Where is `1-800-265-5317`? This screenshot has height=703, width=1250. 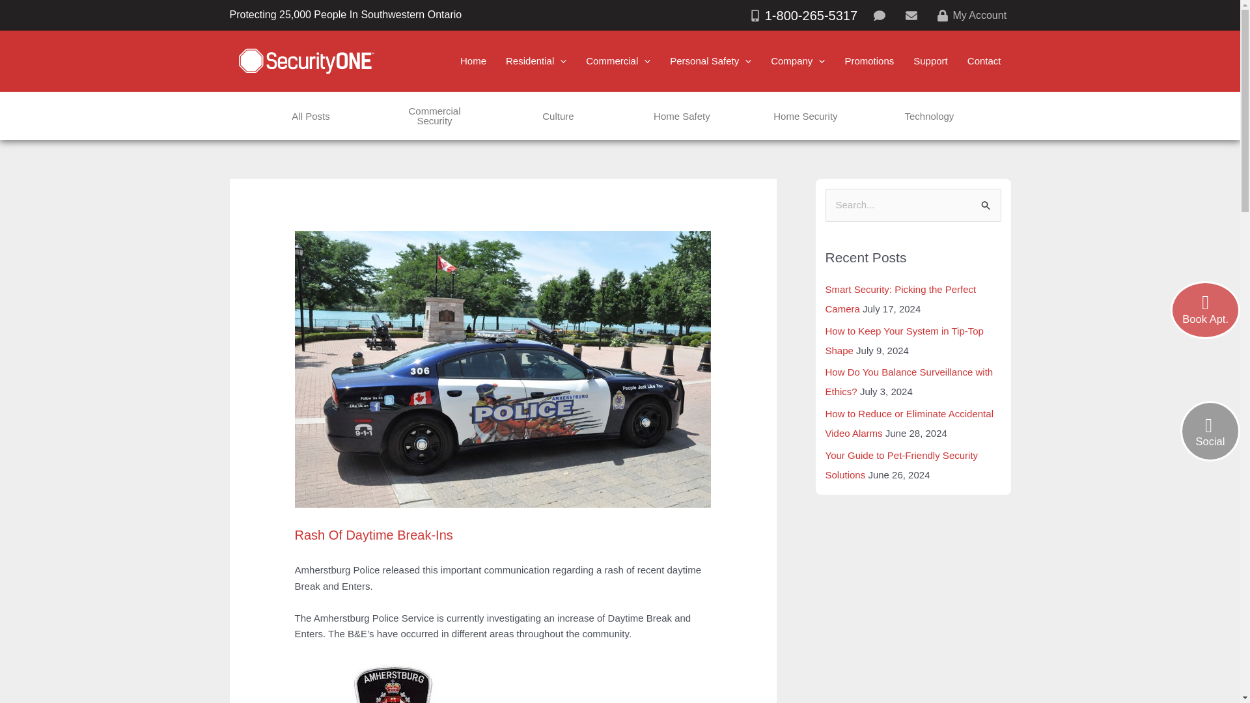
1-800-265-5317 is located at coordinates (803, 16).